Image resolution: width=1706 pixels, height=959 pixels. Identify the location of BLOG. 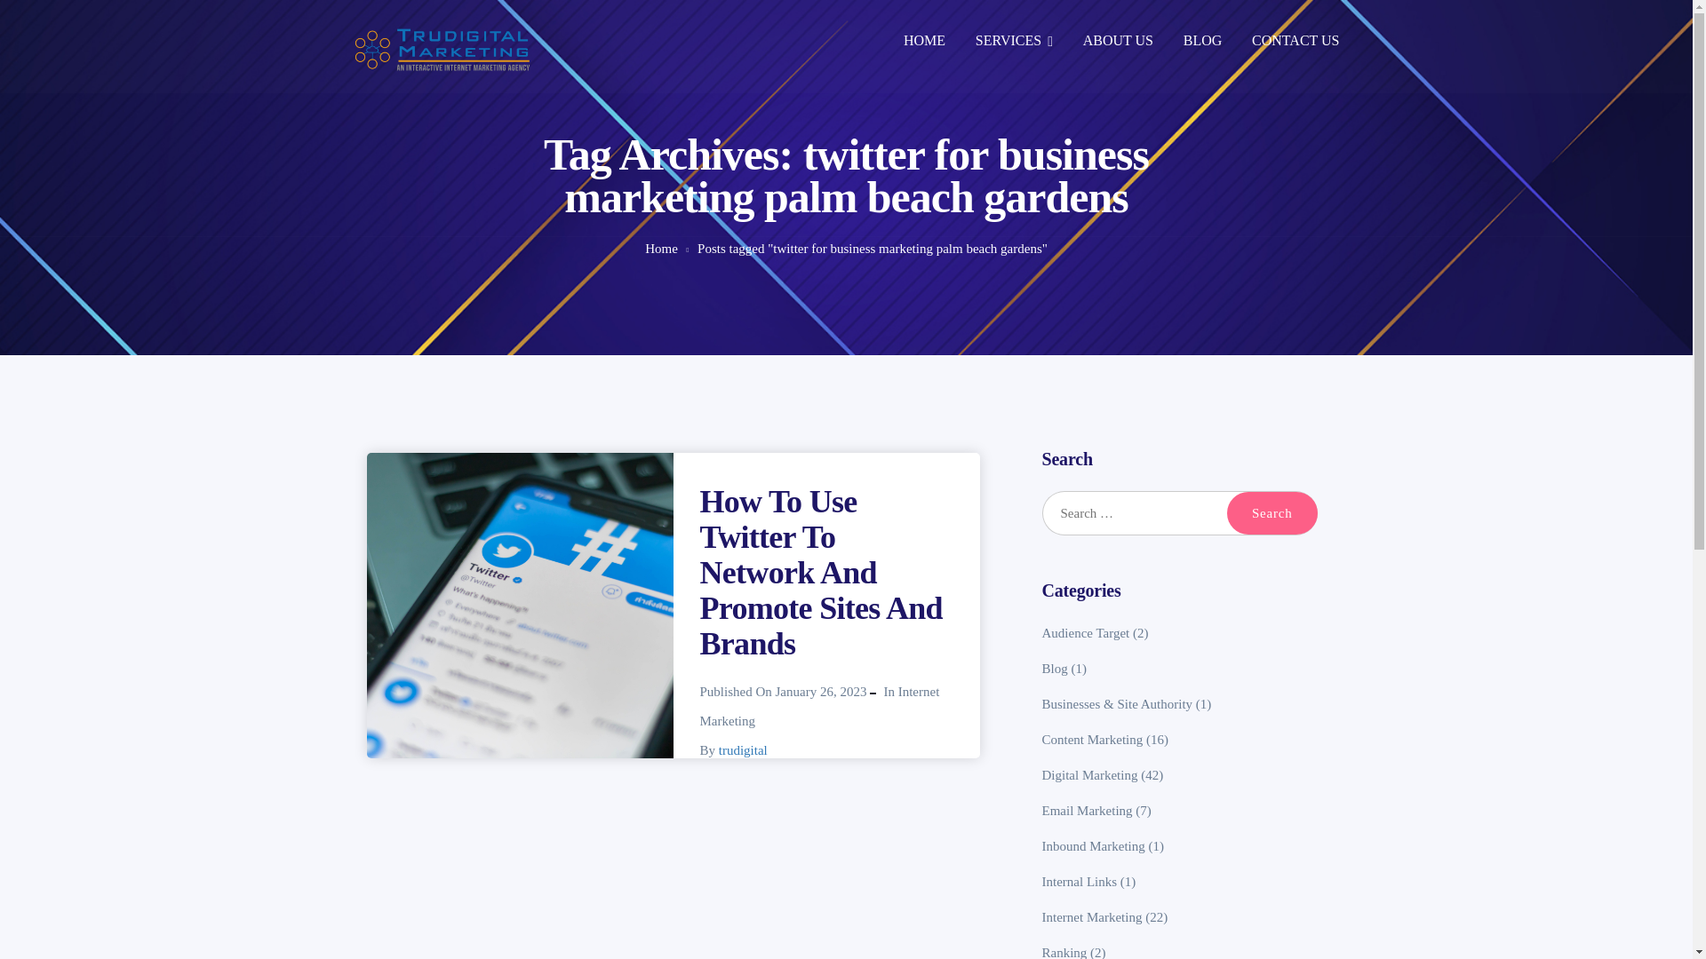
(1203, 43).